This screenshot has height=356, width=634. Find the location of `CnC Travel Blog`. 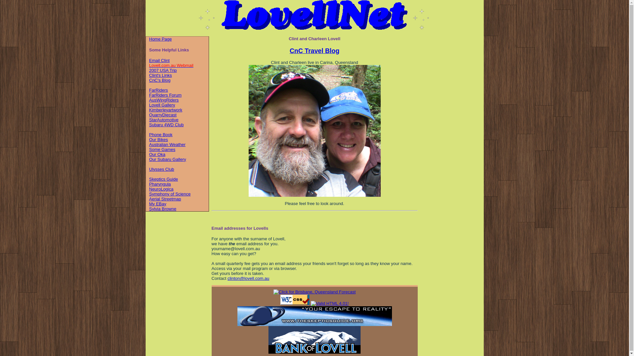

CnC Travel Blog is located at coordinates (314, 51).